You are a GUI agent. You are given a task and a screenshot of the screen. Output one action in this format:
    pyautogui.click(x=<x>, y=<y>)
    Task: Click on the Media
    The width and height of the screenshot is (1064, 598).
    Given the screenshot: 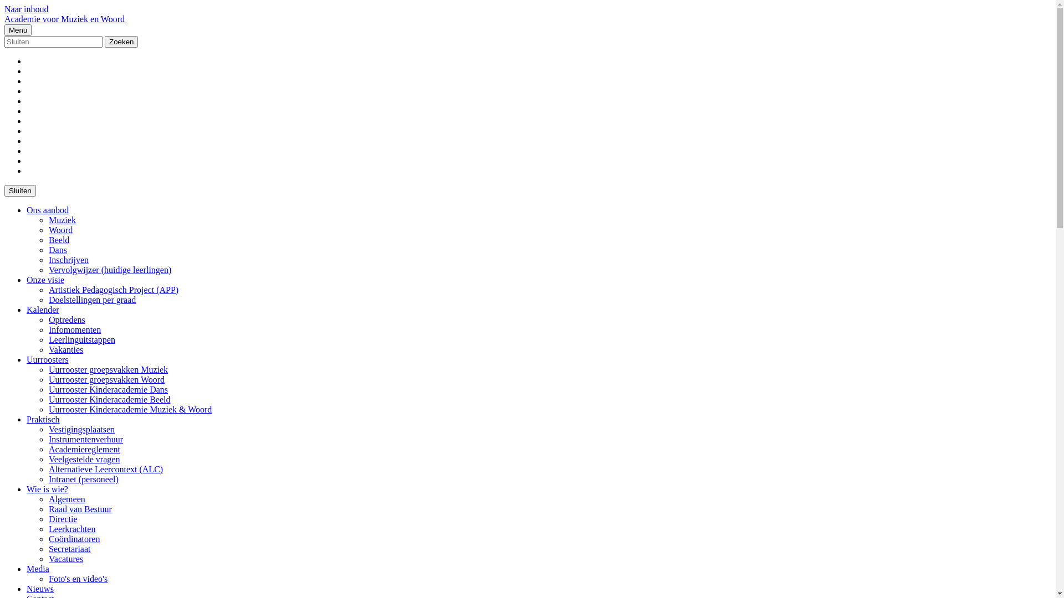 What is the action you would take?
    pyautogui.click(x=38, y=569)
    